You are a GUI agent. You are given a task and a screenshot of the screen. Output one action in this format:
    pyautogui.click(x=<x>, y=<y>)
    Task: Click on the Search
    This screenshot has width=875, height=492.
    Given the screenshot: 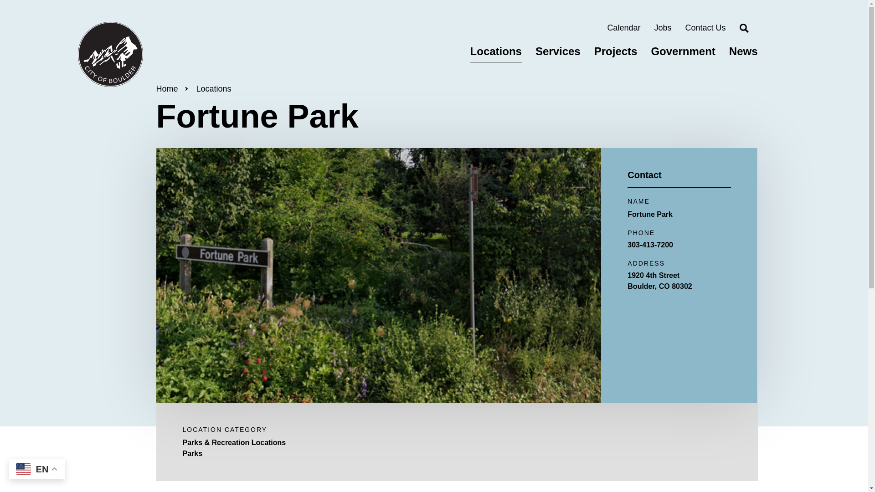 What is the action you would take?
    pyautogui.click(x=744, y=28)
    